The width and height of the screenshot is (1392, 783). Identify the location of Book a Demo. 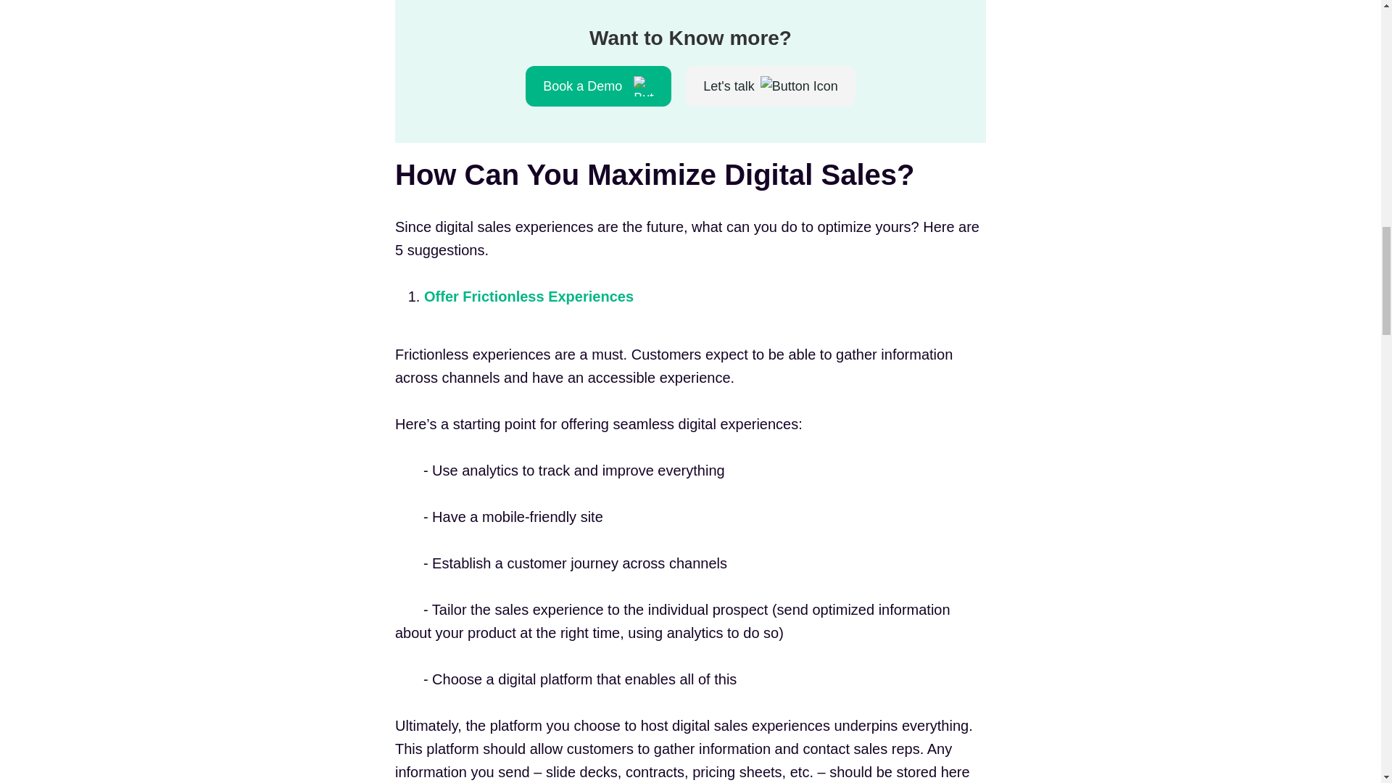
(598, 86).